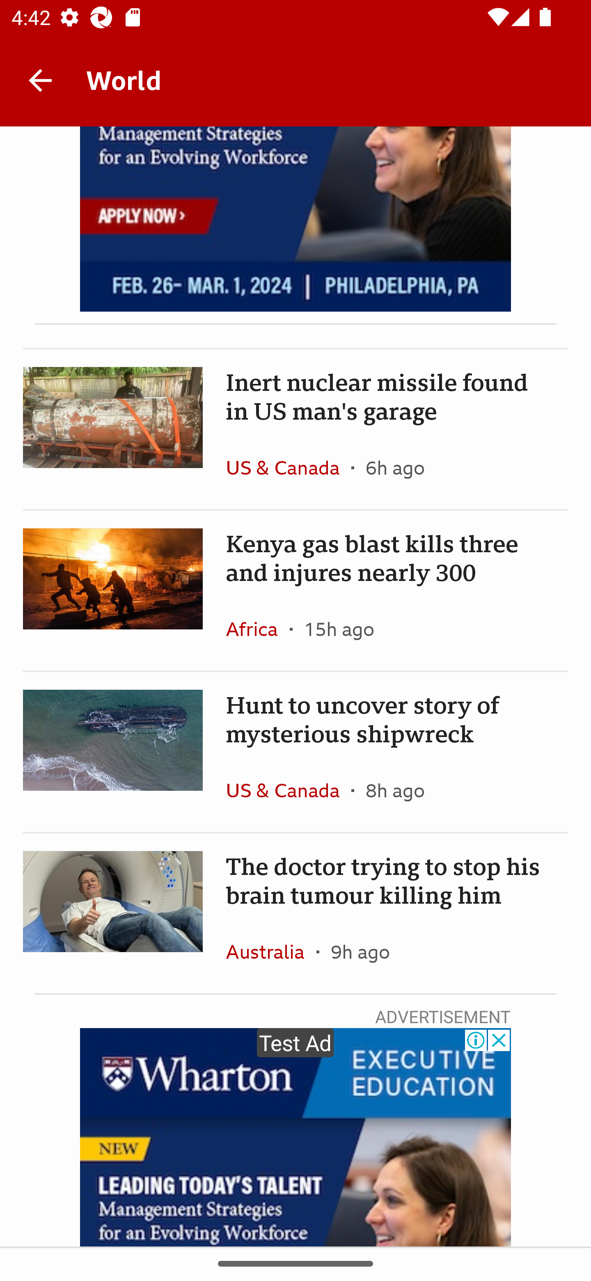 Image resolution: width=591 pixels, height=1281 pixels. I want to click on US & Canada In the section US & Canada, so click(288, 467).